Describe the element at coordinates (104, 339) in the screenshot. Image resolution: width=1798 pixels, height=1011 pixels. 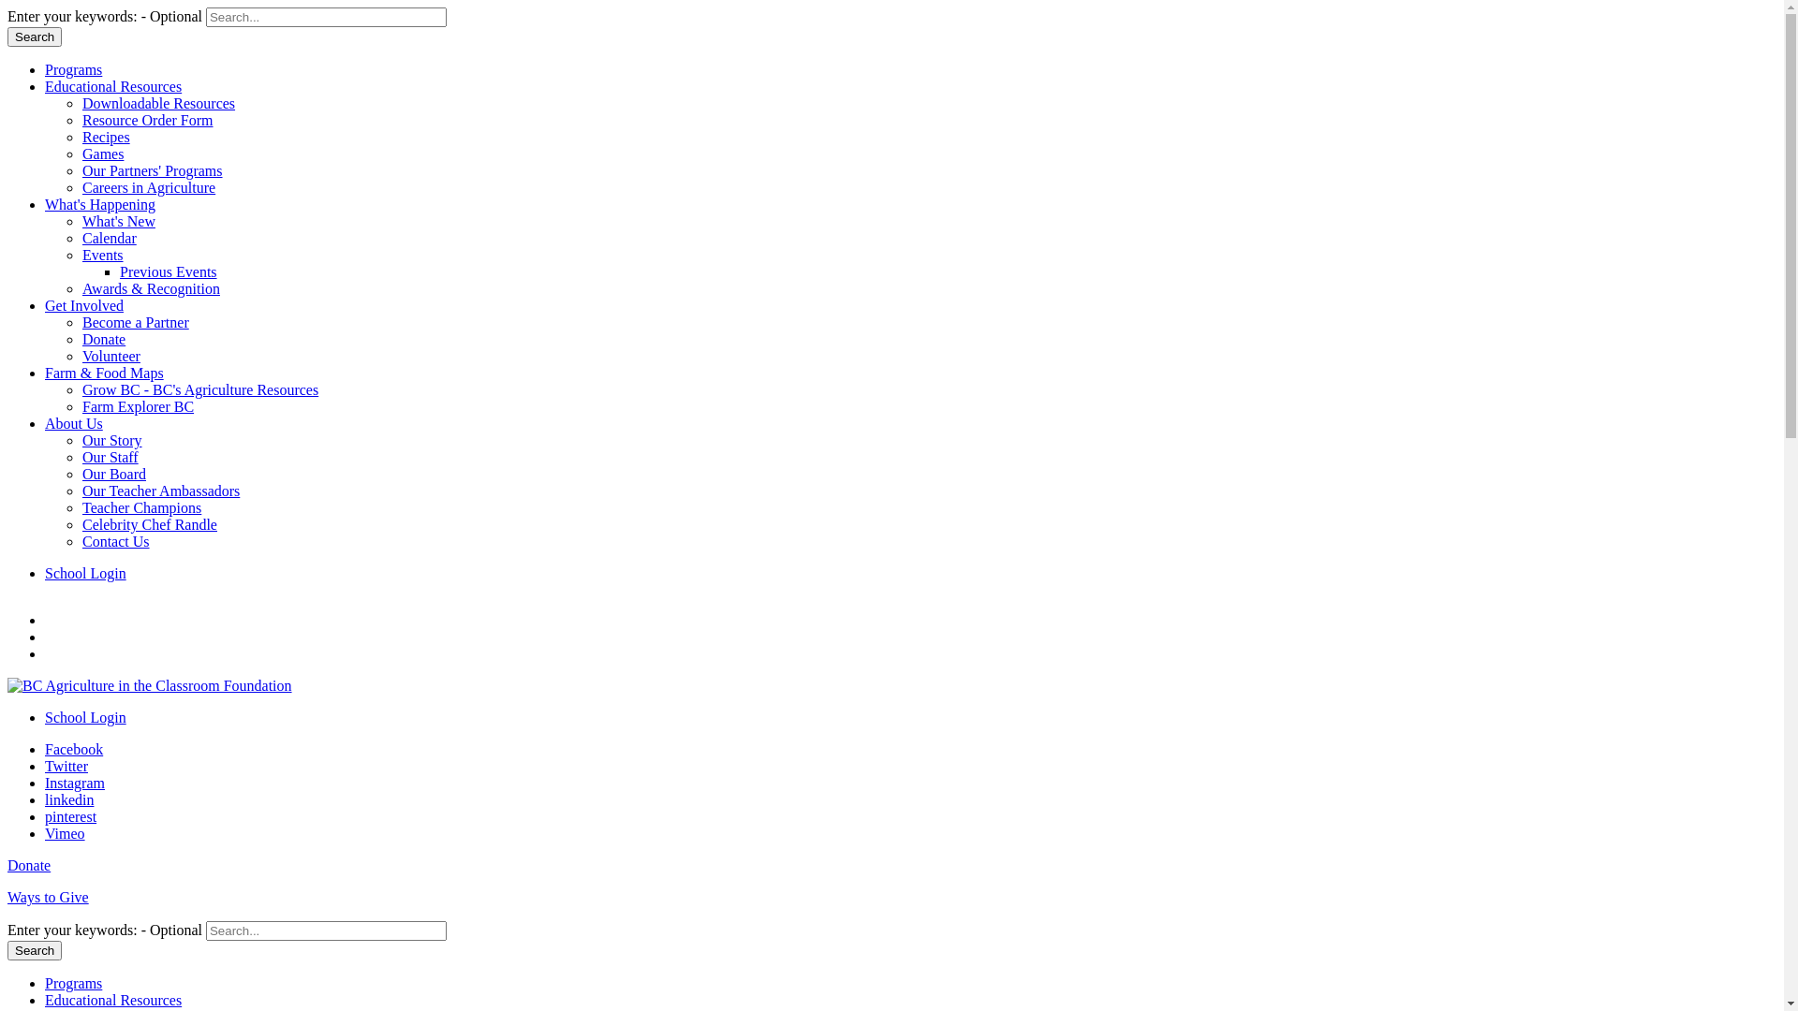
I see `Donate` at that location.